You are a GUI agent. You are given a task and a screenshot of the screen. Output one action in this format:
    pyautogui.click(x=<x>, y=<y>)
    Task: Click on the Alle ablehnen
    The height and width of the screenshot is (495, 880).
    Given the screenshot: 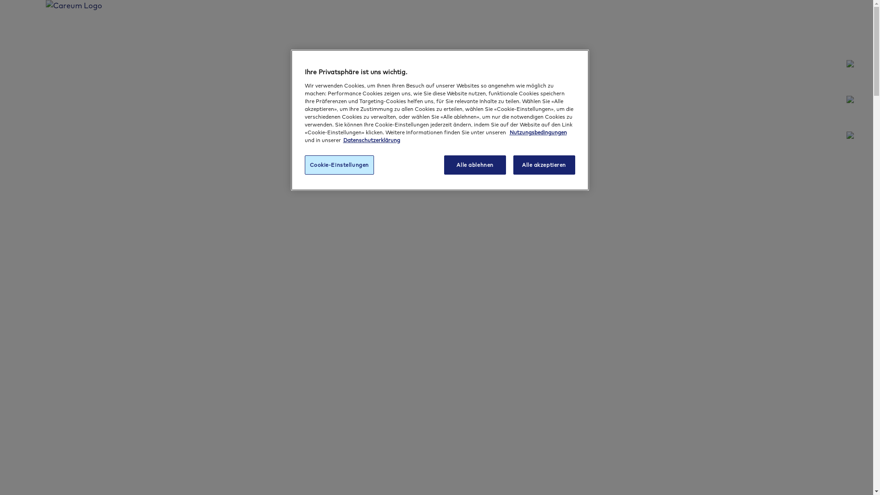 What is the action you would take?
    pyautogui.click(x=475, y=165)
    